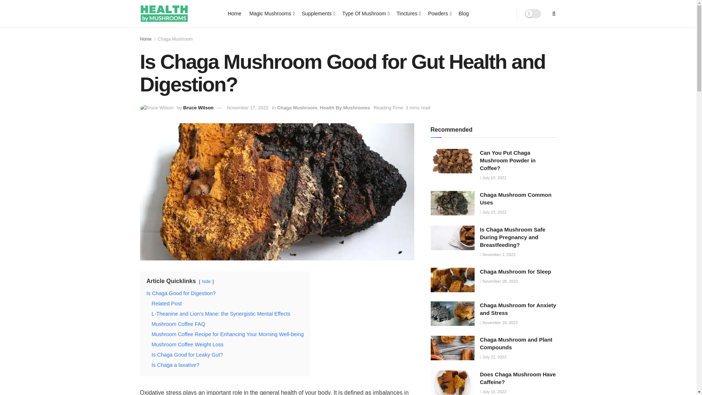 The image size is (702, 395). Describe the element at coordinates (234, 13) in the screenshot. I see `Home` at that location.